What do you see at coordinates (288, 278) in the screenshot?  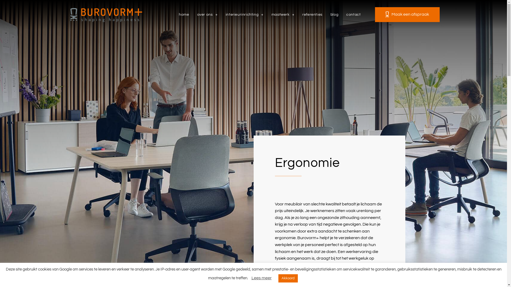 I see `Akkoord` at bounding box center [288, 278].